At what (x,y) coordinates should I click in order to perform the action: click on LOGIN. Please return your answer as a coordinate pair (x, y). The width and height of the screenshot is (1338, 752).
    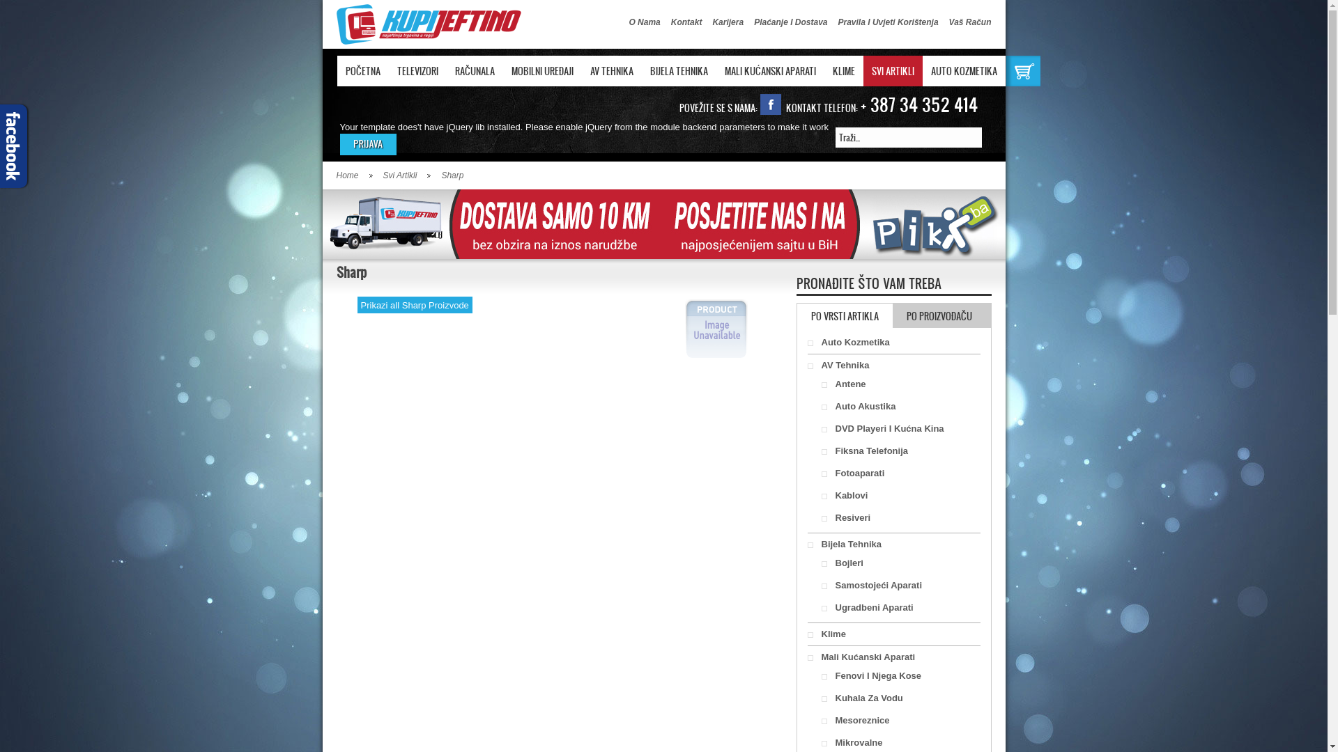
    Looking at the image, I should click on (368, 145).